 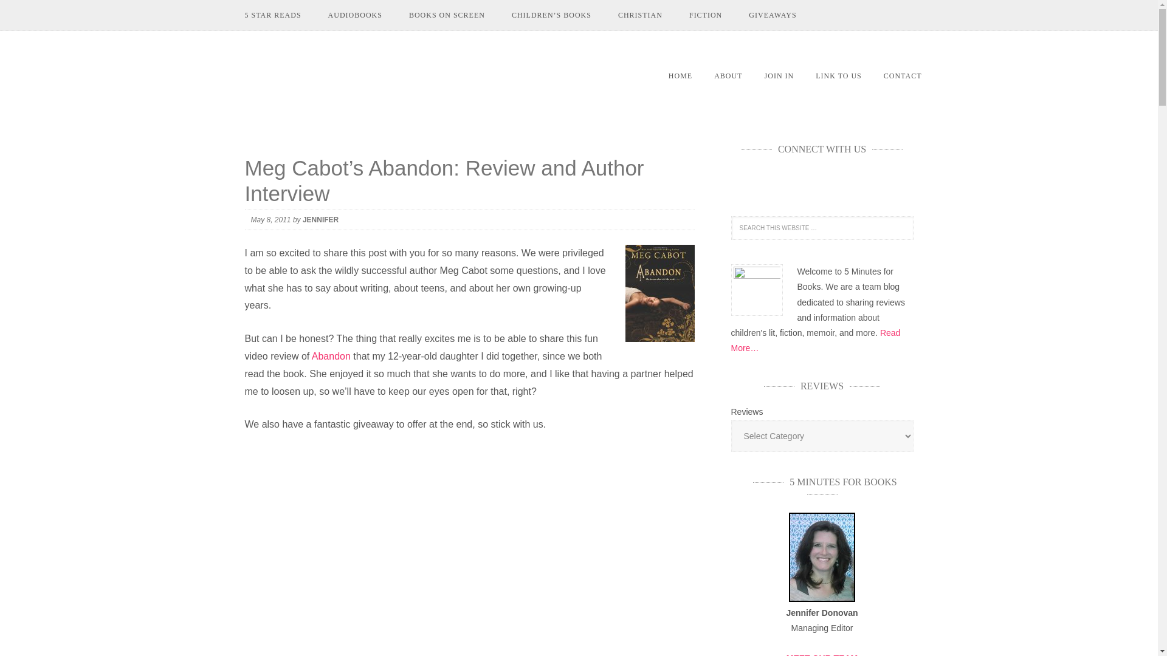 What do you see at coordinates (705, 15) in the screenshot?
I see `FICTION` at bounding box center [705, 15].